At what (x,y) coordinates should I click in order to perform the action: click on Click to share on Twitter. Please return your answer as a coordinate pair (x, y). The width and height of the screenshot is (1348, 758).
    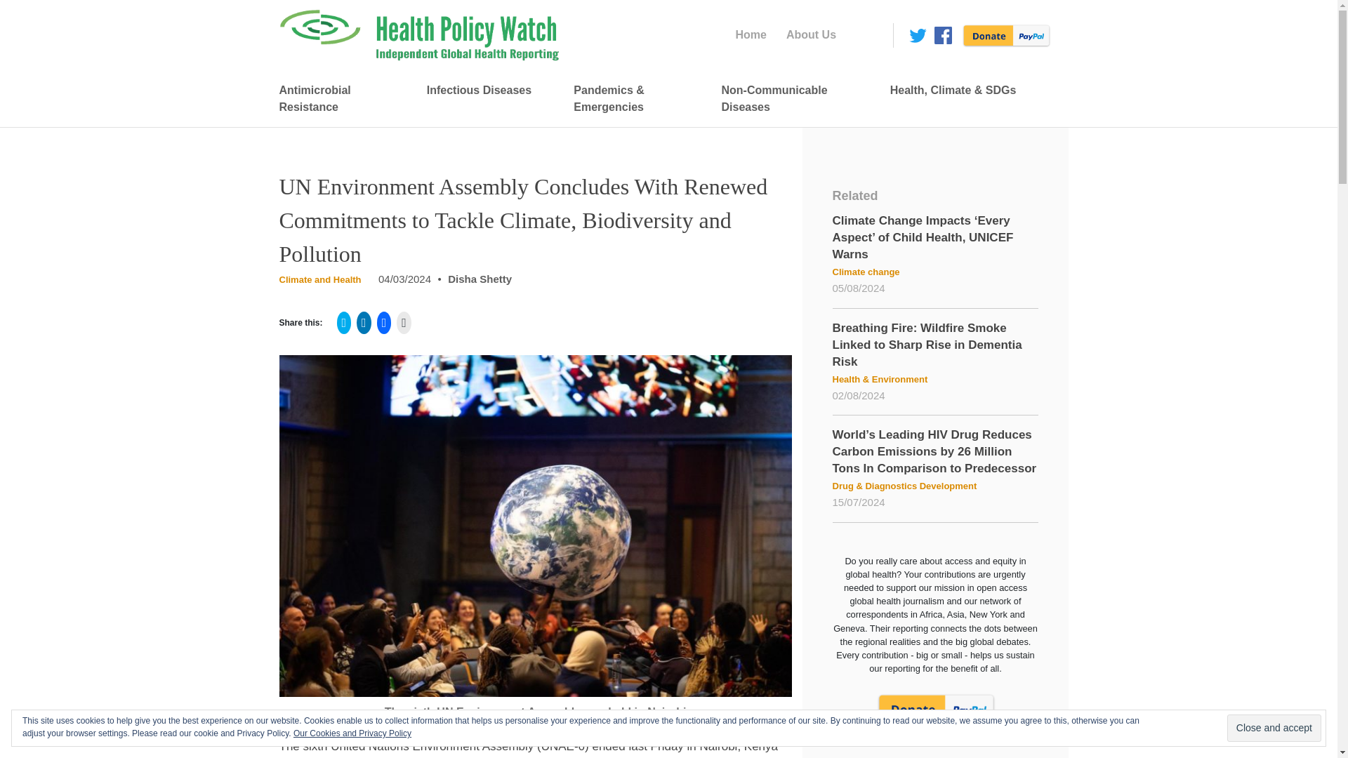
    Looking at the image, I should click on (344, 323).